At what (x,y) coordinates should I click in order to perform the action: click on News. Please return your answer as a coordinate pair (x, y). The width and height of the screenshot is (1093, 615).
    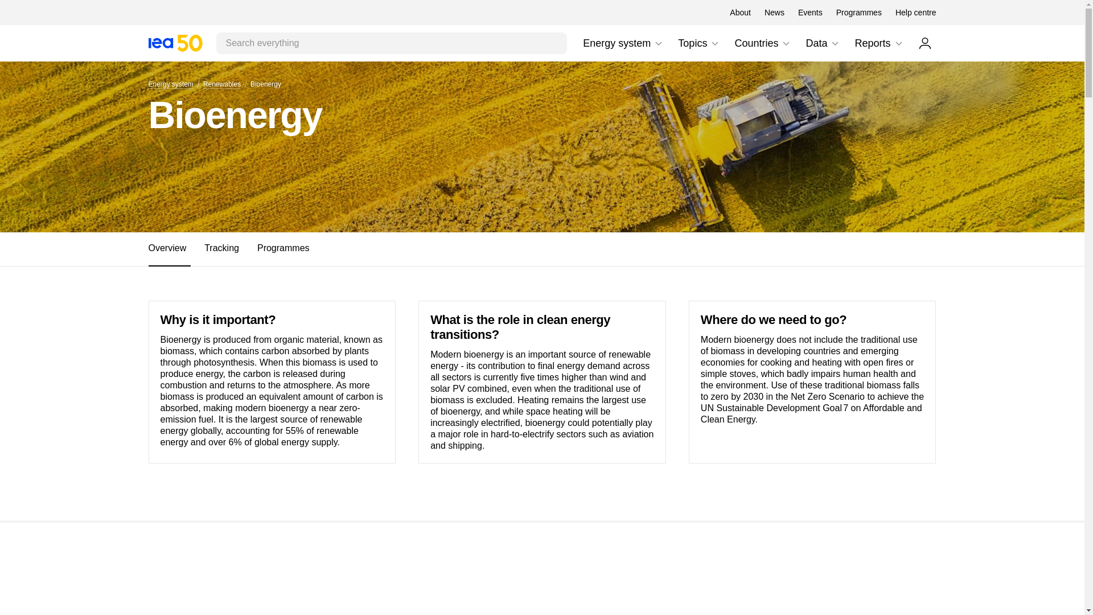
    Looking at the image, I should click on (924, 43).